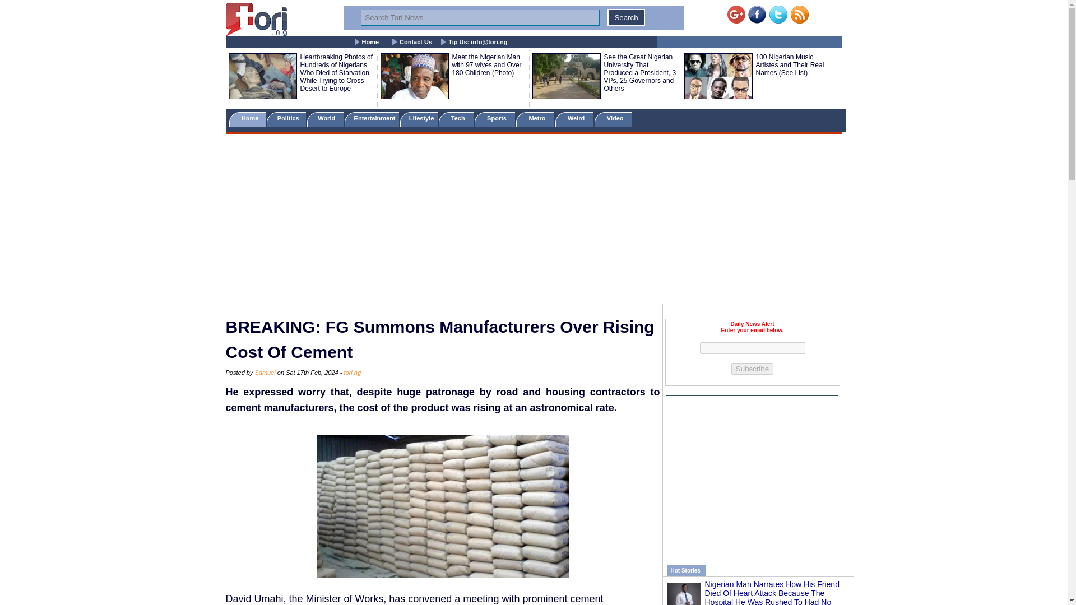  Describe the element at coordinates (371, 119) in the screenshot. I see `  Entertainment  ` at that location.